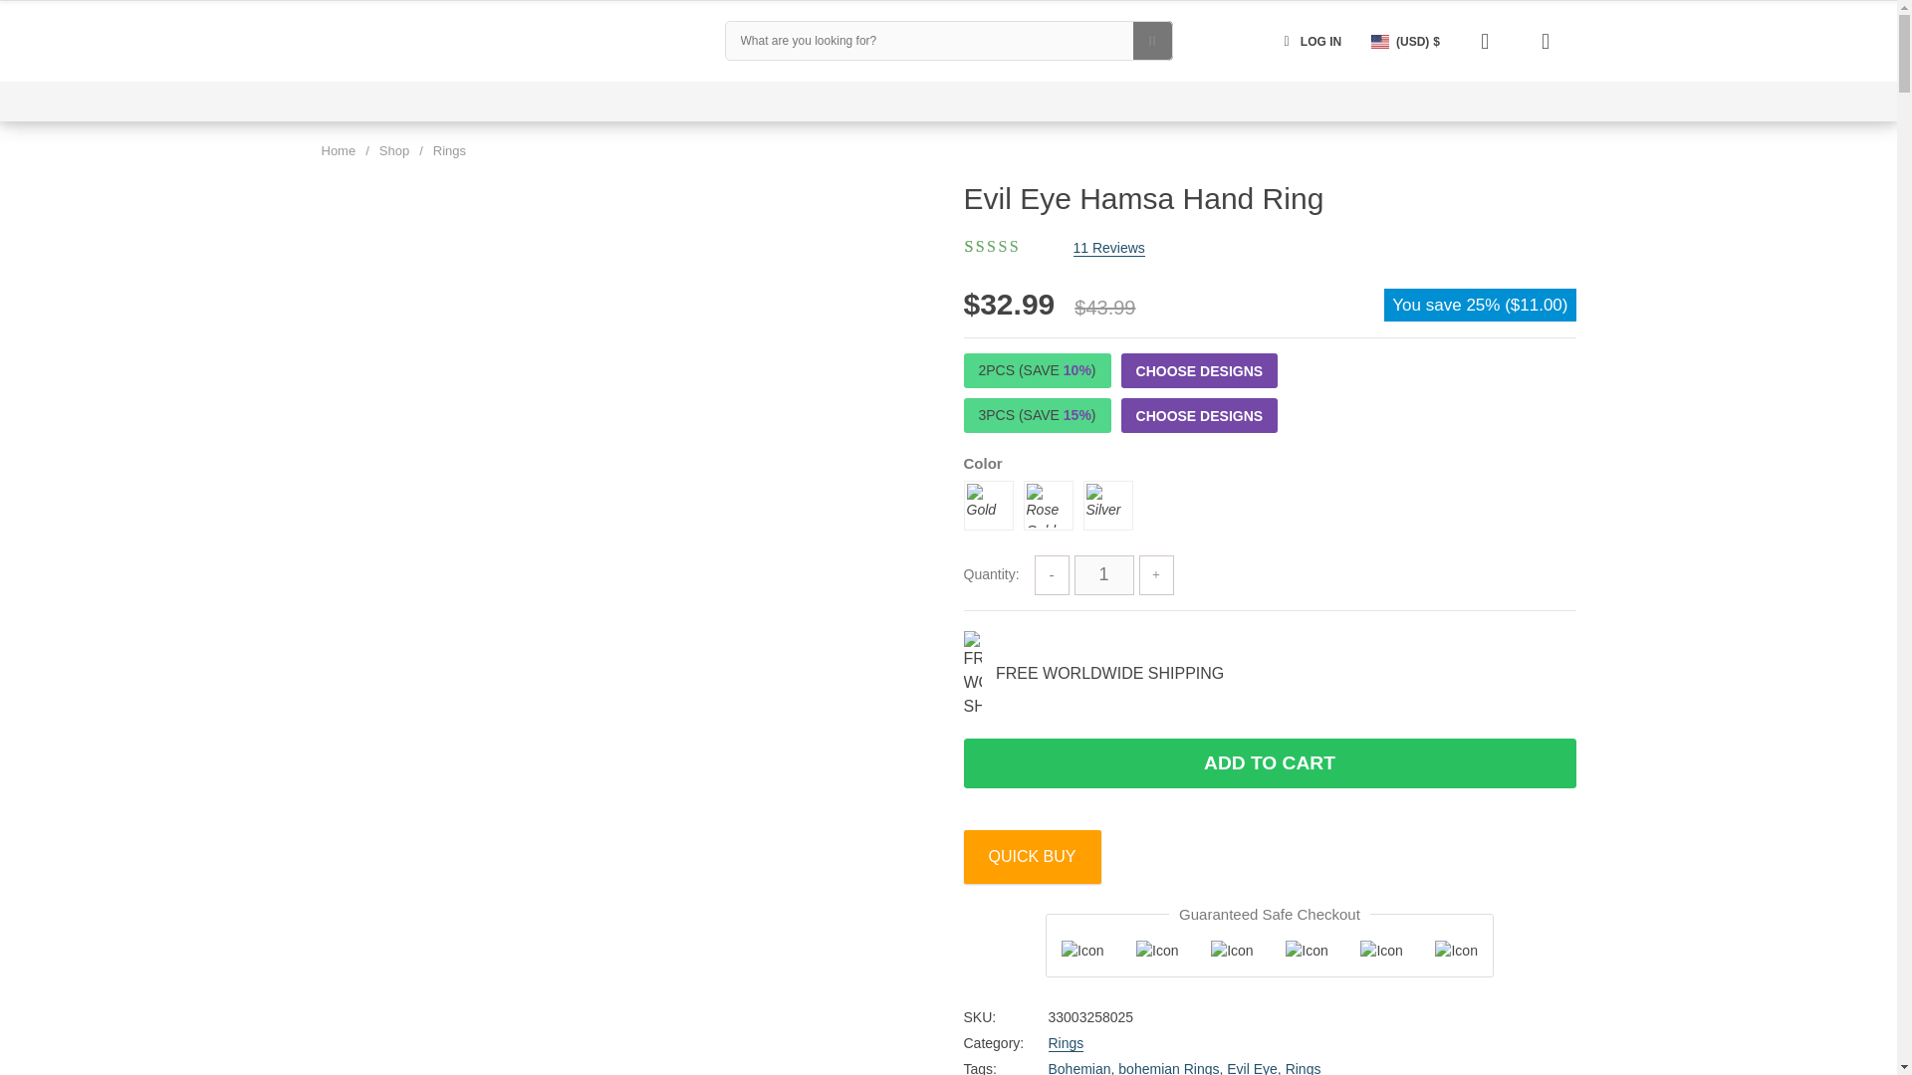  What do you see at coordinates (1052, 575) in the screenshot?
I see `-` at bounding box center [1052, 575].